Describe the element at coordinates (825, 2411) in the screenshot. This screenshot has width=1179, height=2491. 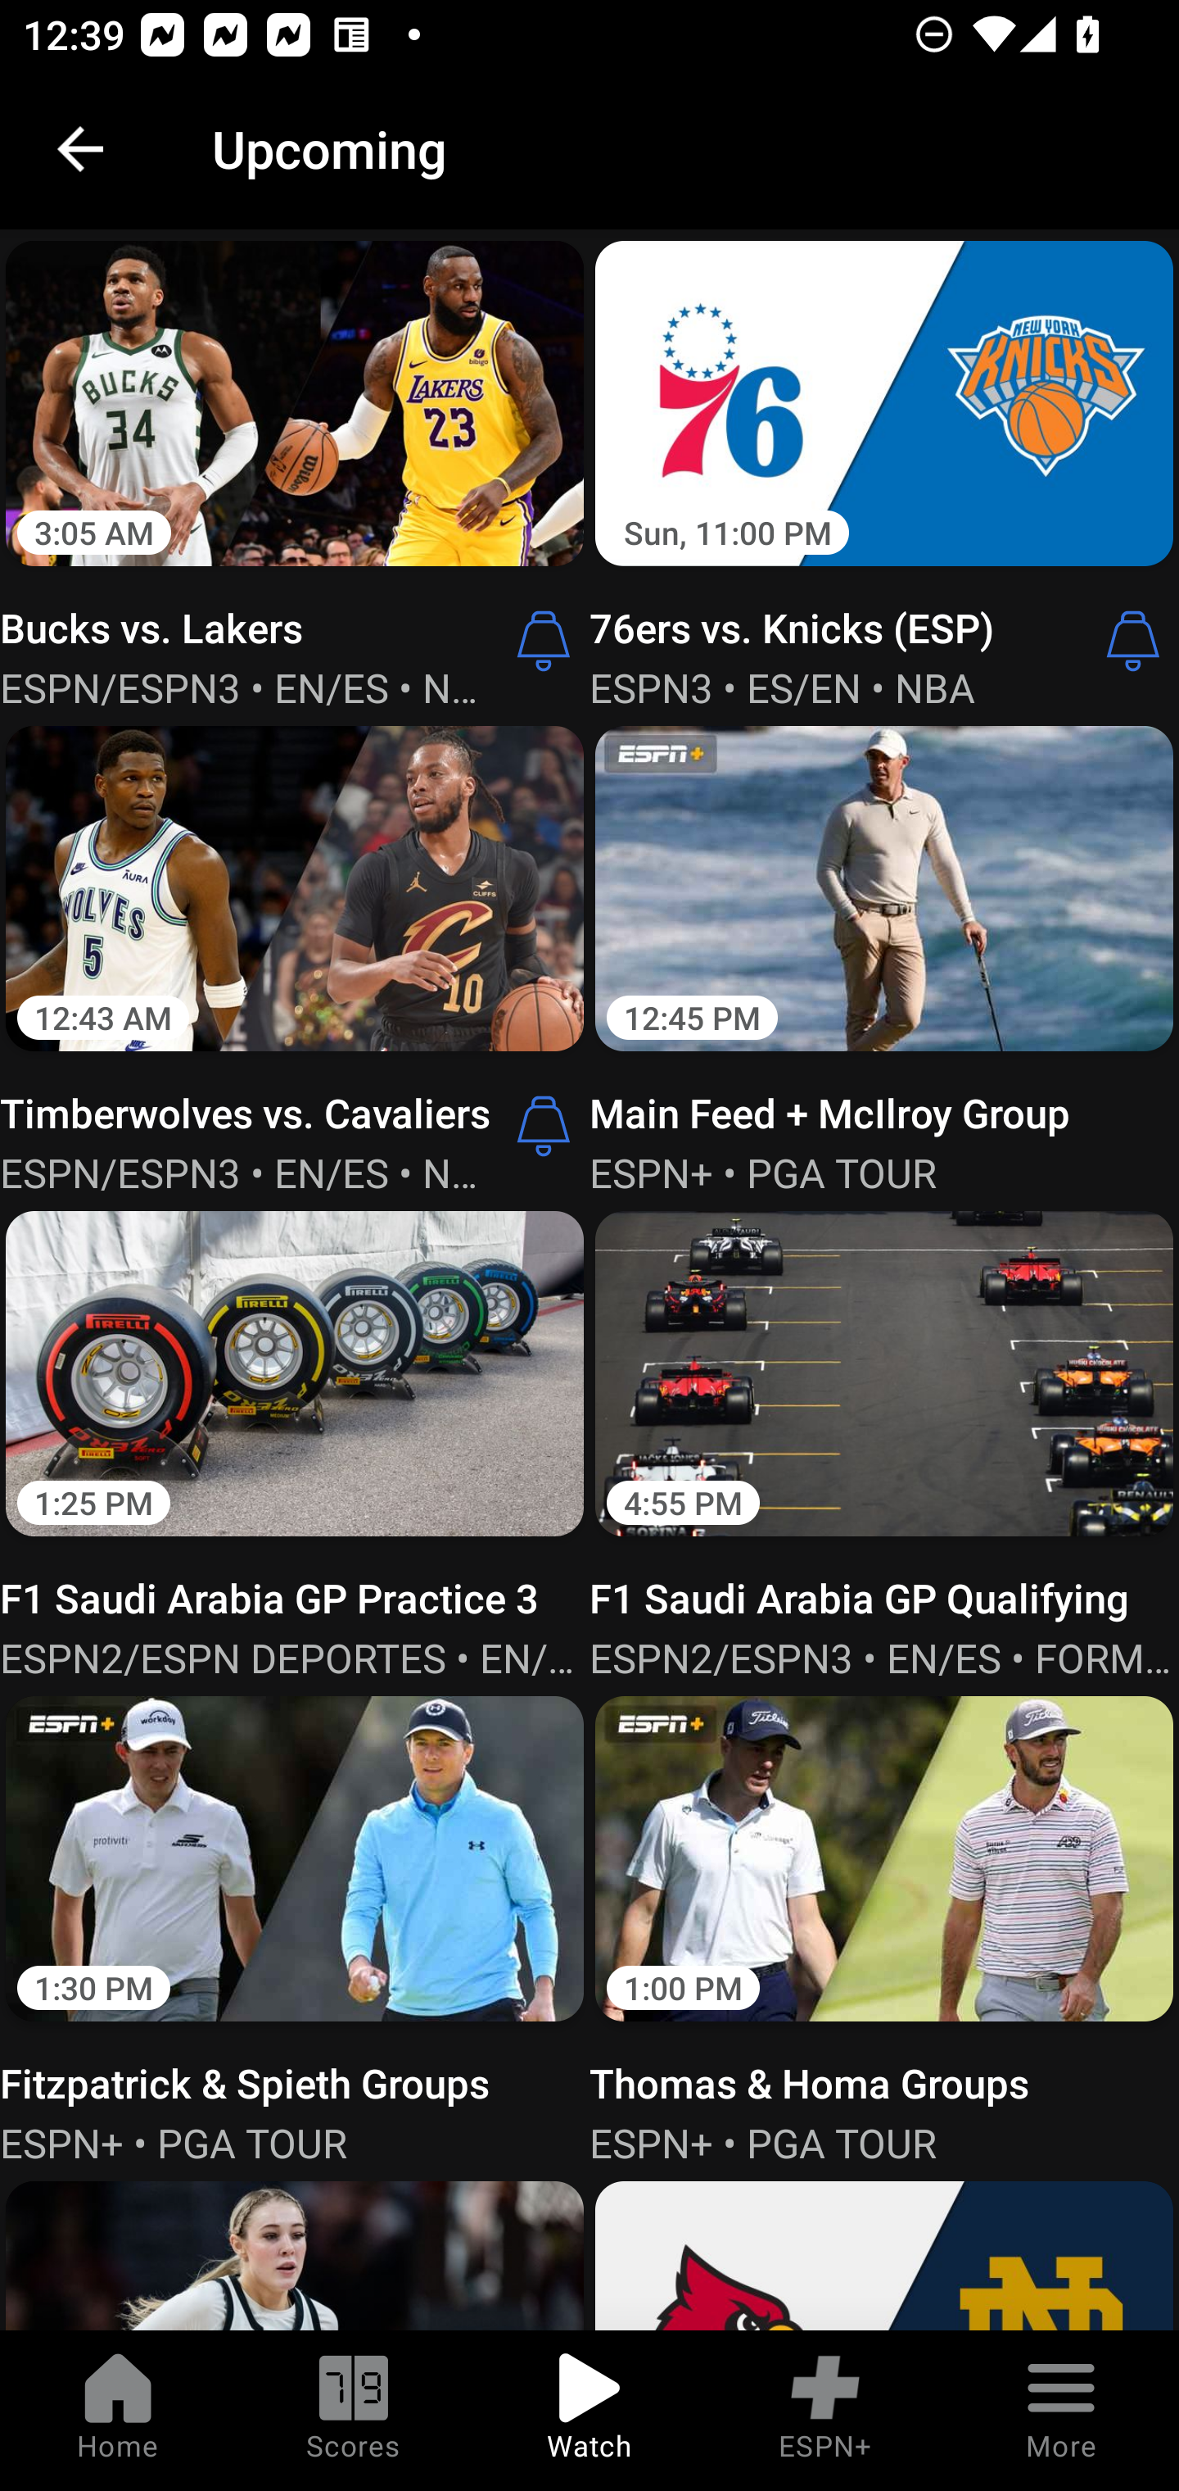
I see `ESPN+` at that location.